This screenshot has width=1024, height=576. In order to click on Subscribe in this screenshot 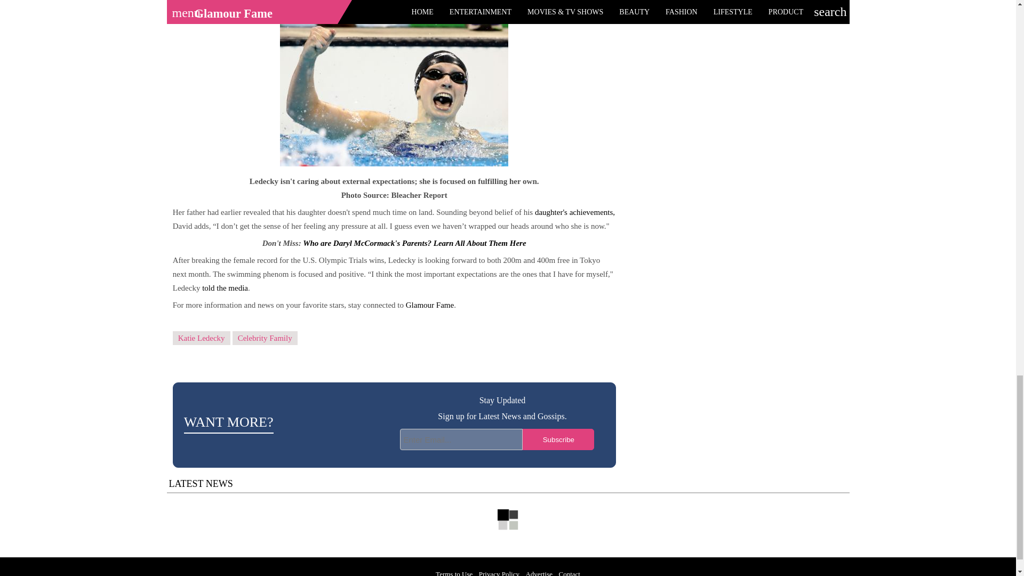, I will do `click(558, 439)`.